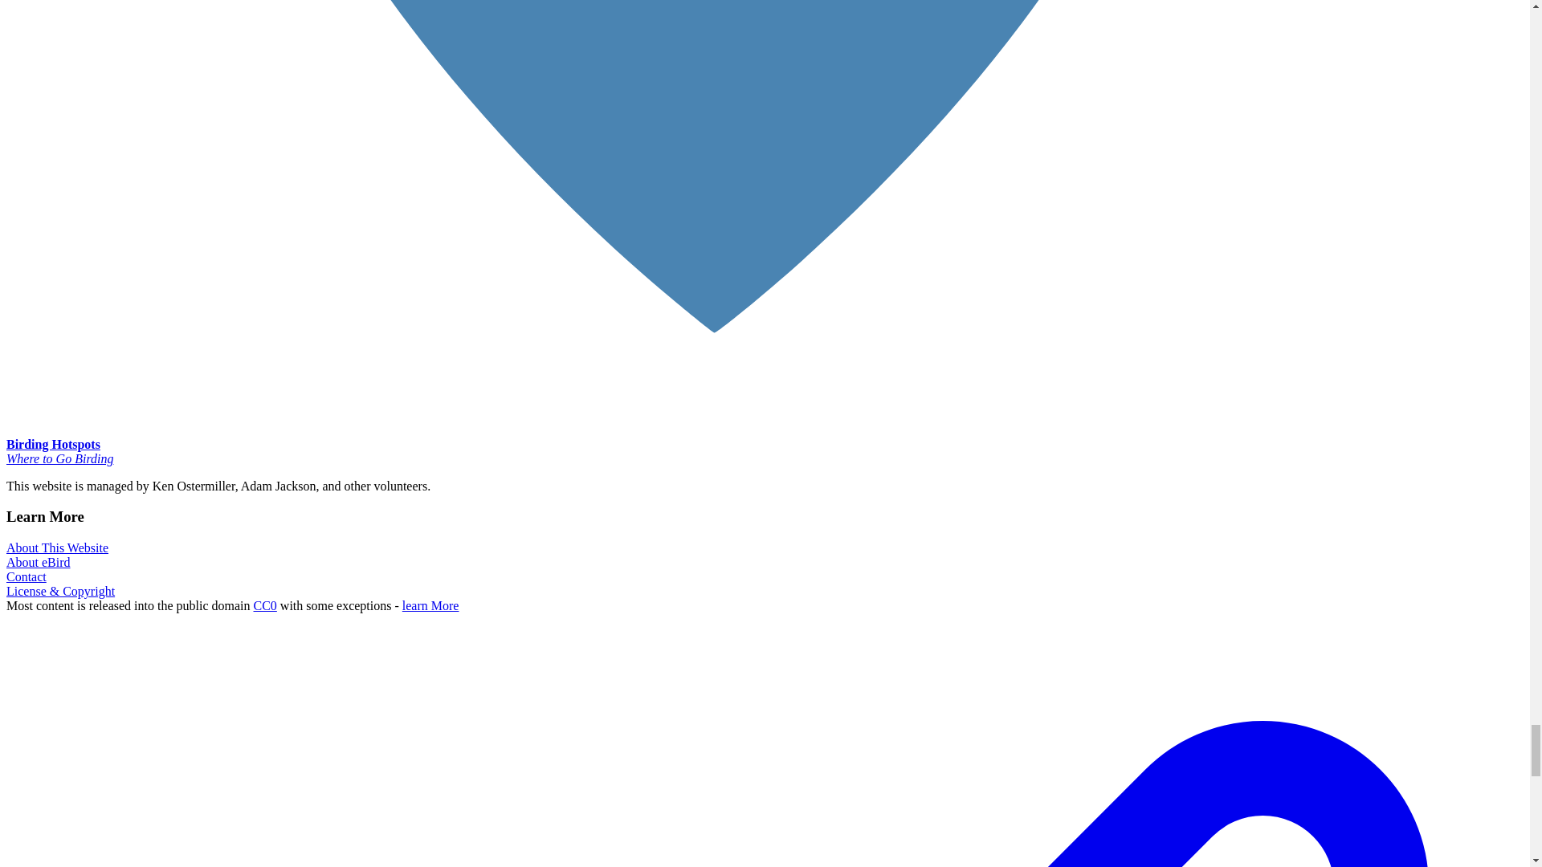 The image size is (1542, 867). What do you see at coordinates (56, 547) in the screenshot?
I see `About This Website` at bounding box center [56, 547].